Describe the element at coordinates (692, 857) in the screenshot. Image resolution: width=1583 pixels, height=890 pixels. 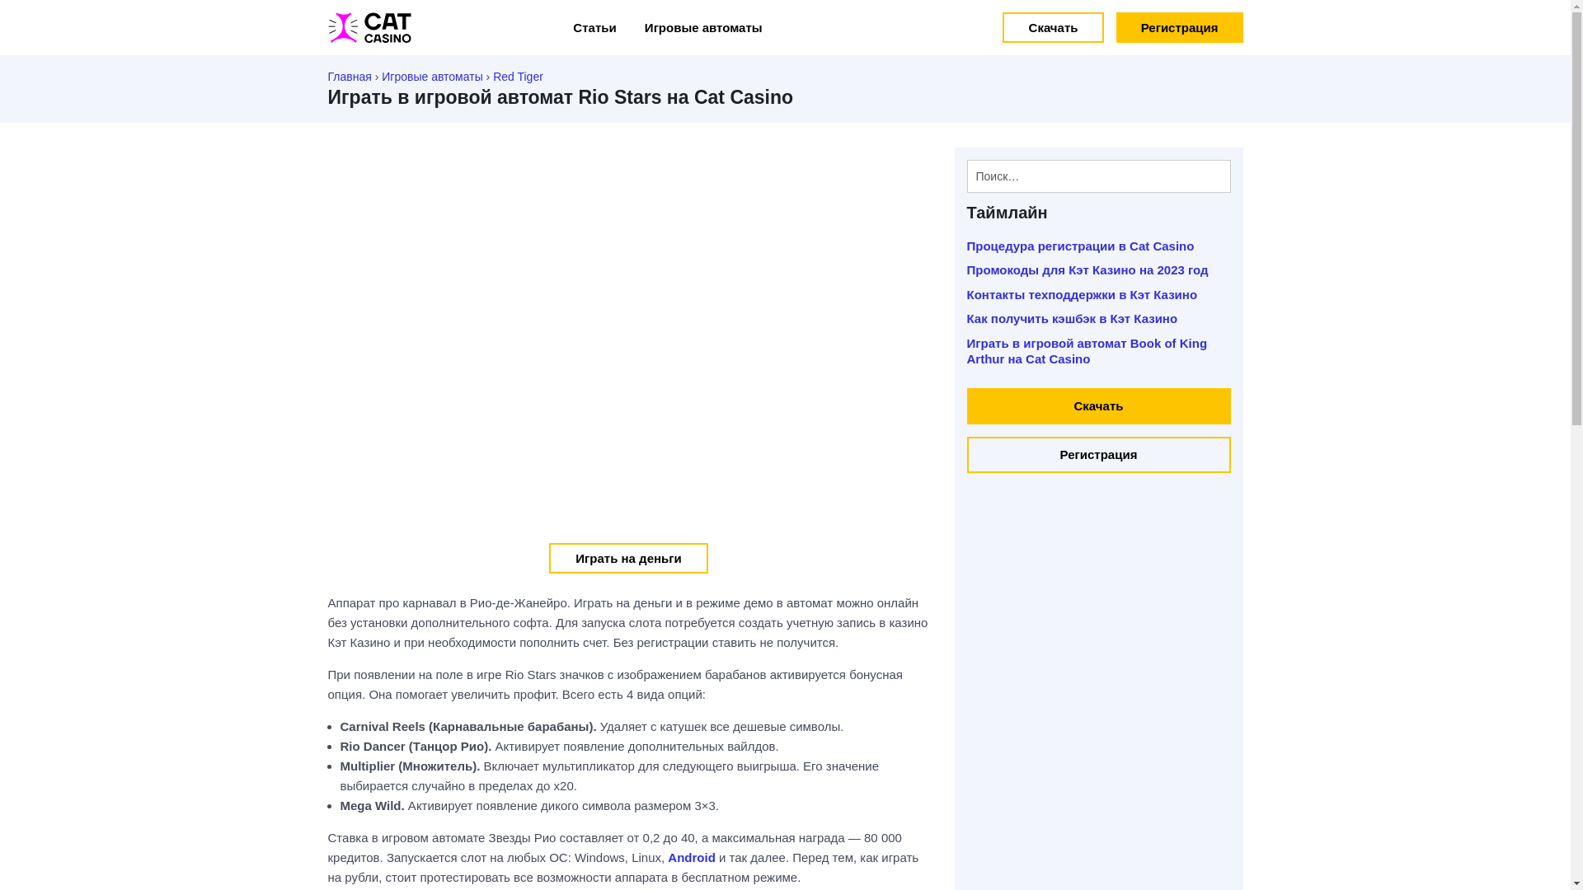
I see `Android` at that location.